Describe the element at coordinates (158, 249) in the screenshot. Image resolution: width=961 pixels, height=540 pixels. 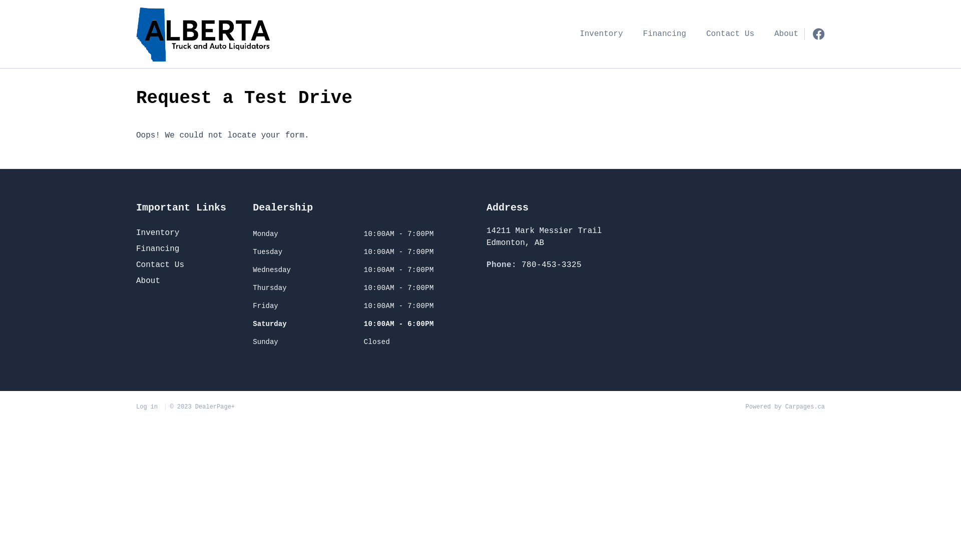
I see `Financing` at that location.